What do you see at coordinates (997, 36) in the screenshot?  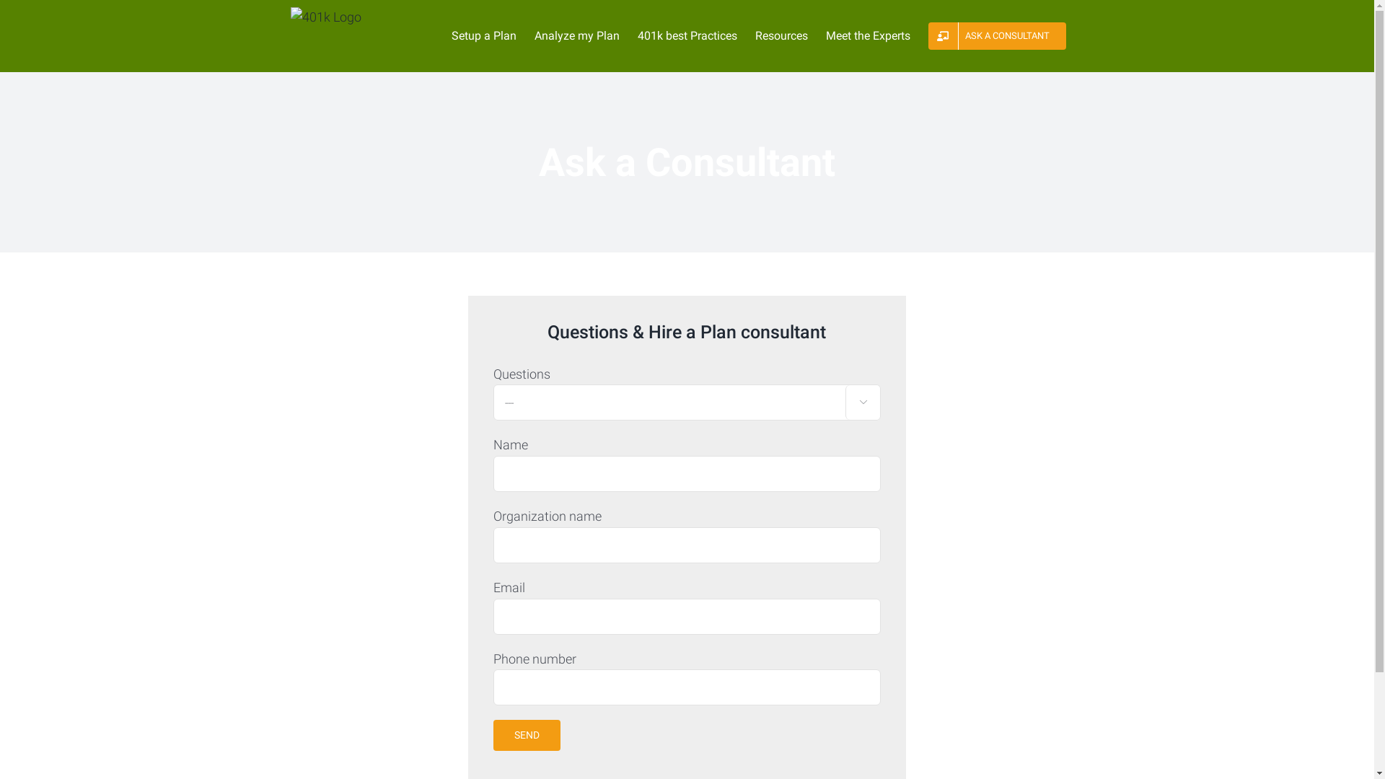 I see `ASK A CONSULTANT` at bounding box center [997, 36].